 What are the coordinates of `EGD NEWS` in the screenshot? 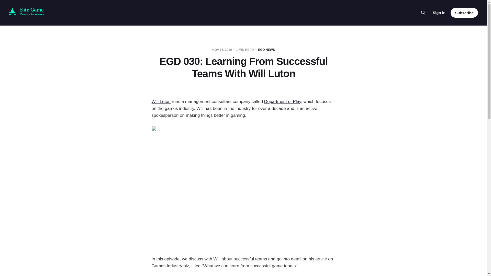 It's located at (266, 50).